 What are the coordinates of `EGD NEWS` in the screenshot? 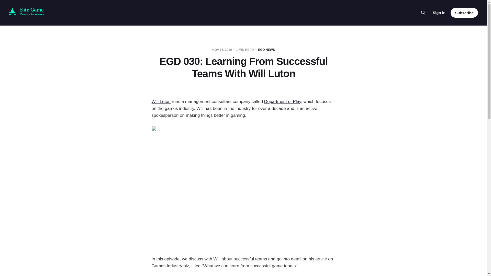 It's located at (266, 50).